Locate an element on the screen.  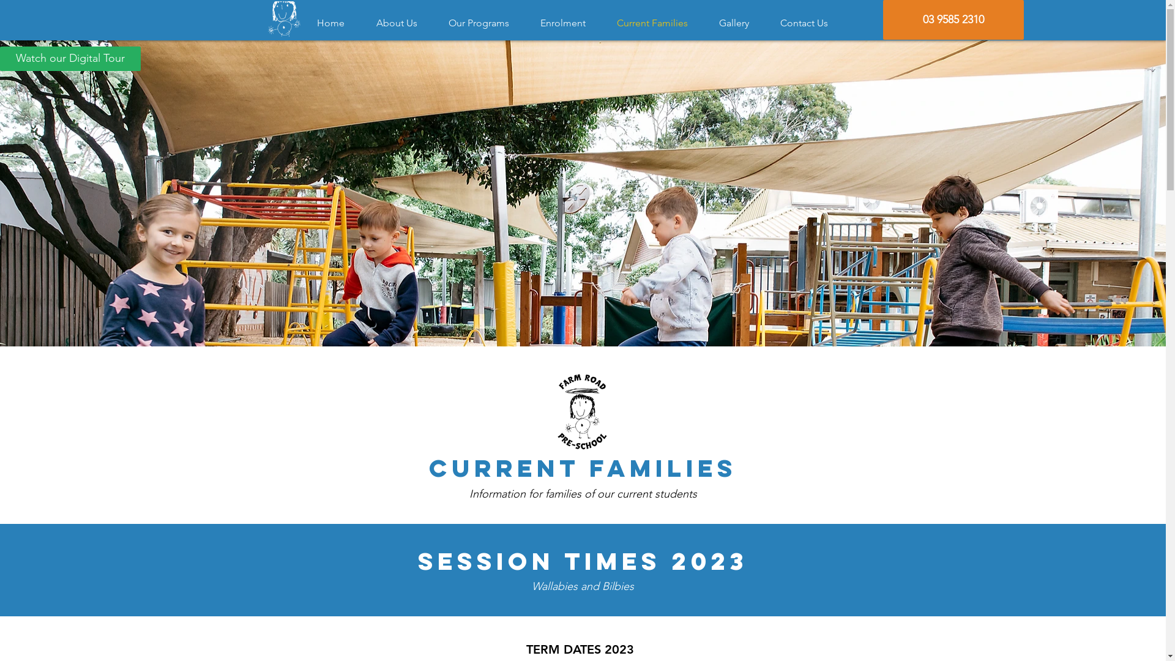
Gallery is located at coordinates (740, 23).